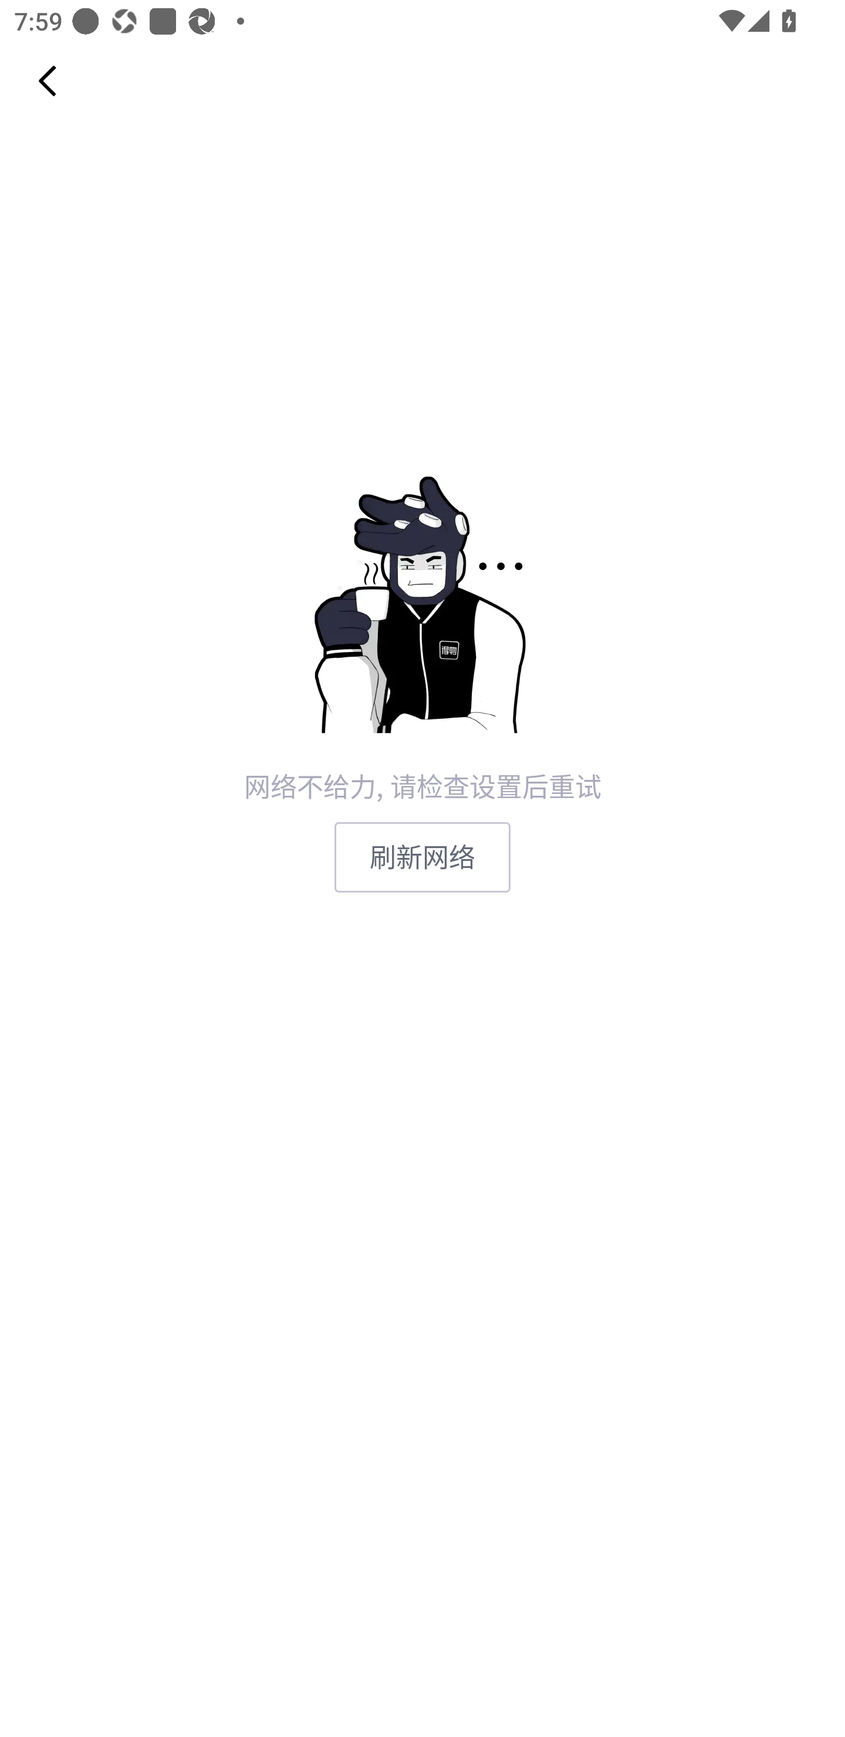 The height and width of the screenshot is (1737, 845). What do you see at coordinates (422, 857) in the screenshot?
I see `刷新网络` at bounding box center [422, 857].